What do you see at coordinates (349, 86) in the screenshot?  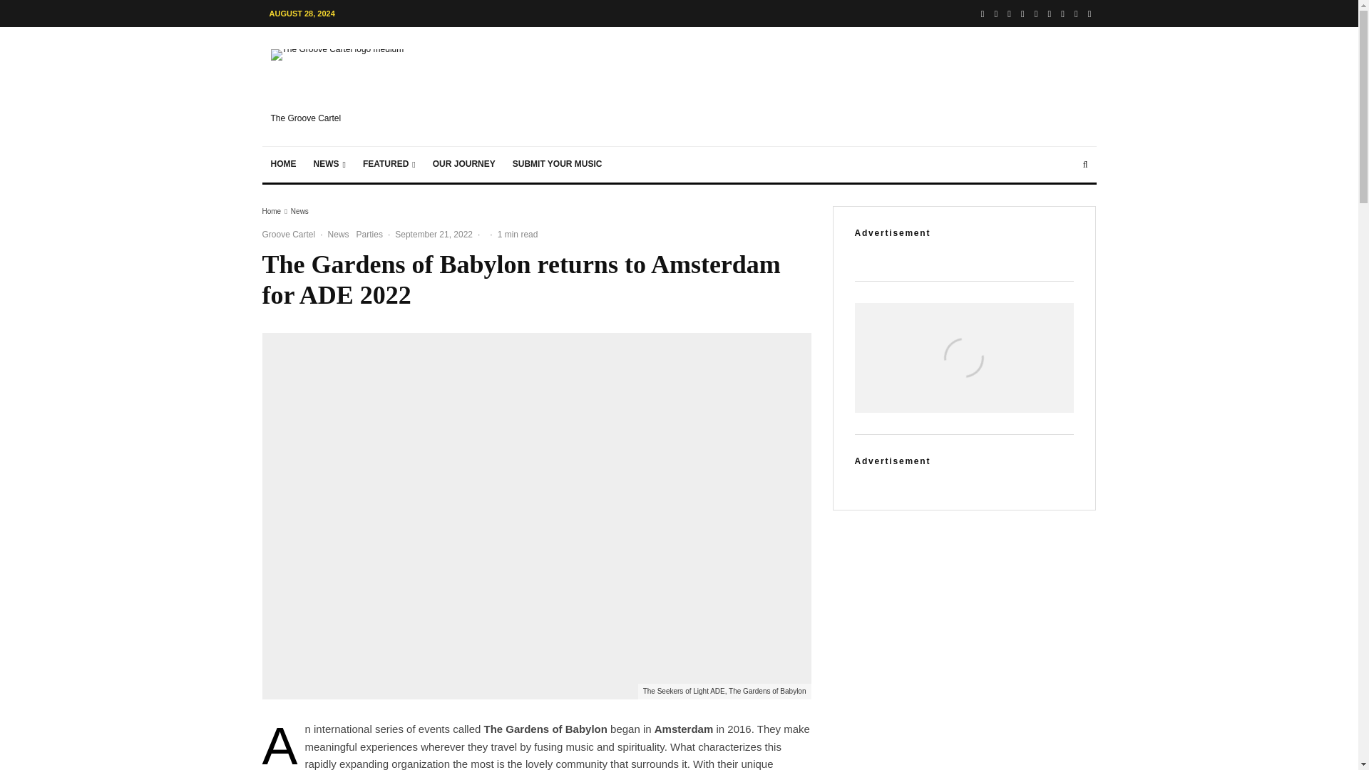 I see `The Groove Cartel` at bounding box center [349, 86].